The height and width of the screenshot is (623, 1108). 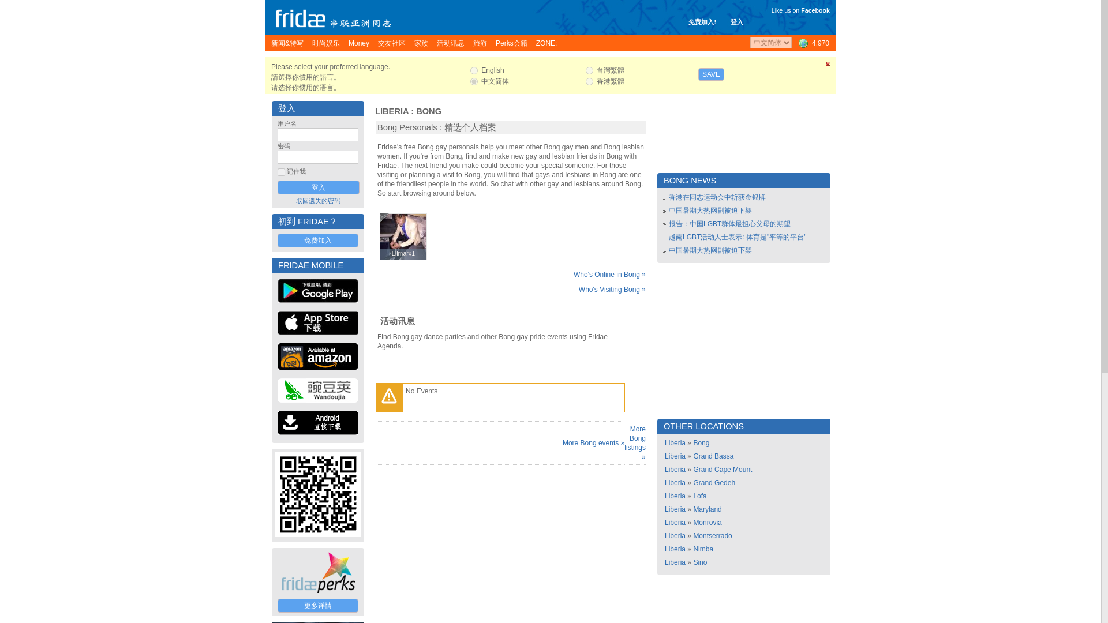 I want to click on Money, so click(x=359, y=43).